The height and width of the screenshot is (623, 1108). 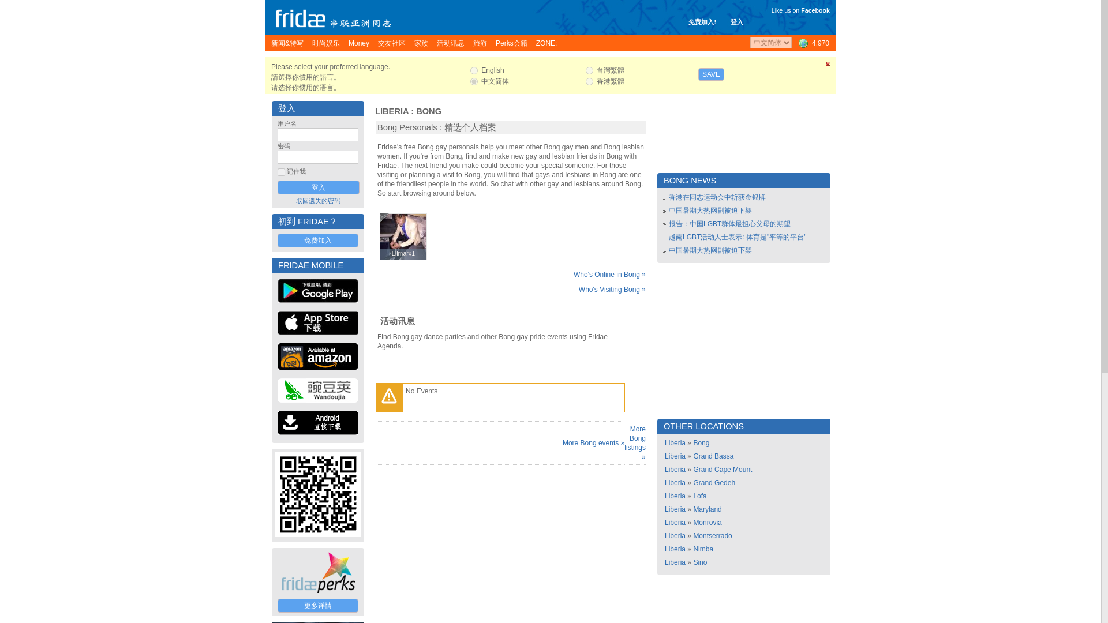 I want to click on Money, so click(x=359, y=43).